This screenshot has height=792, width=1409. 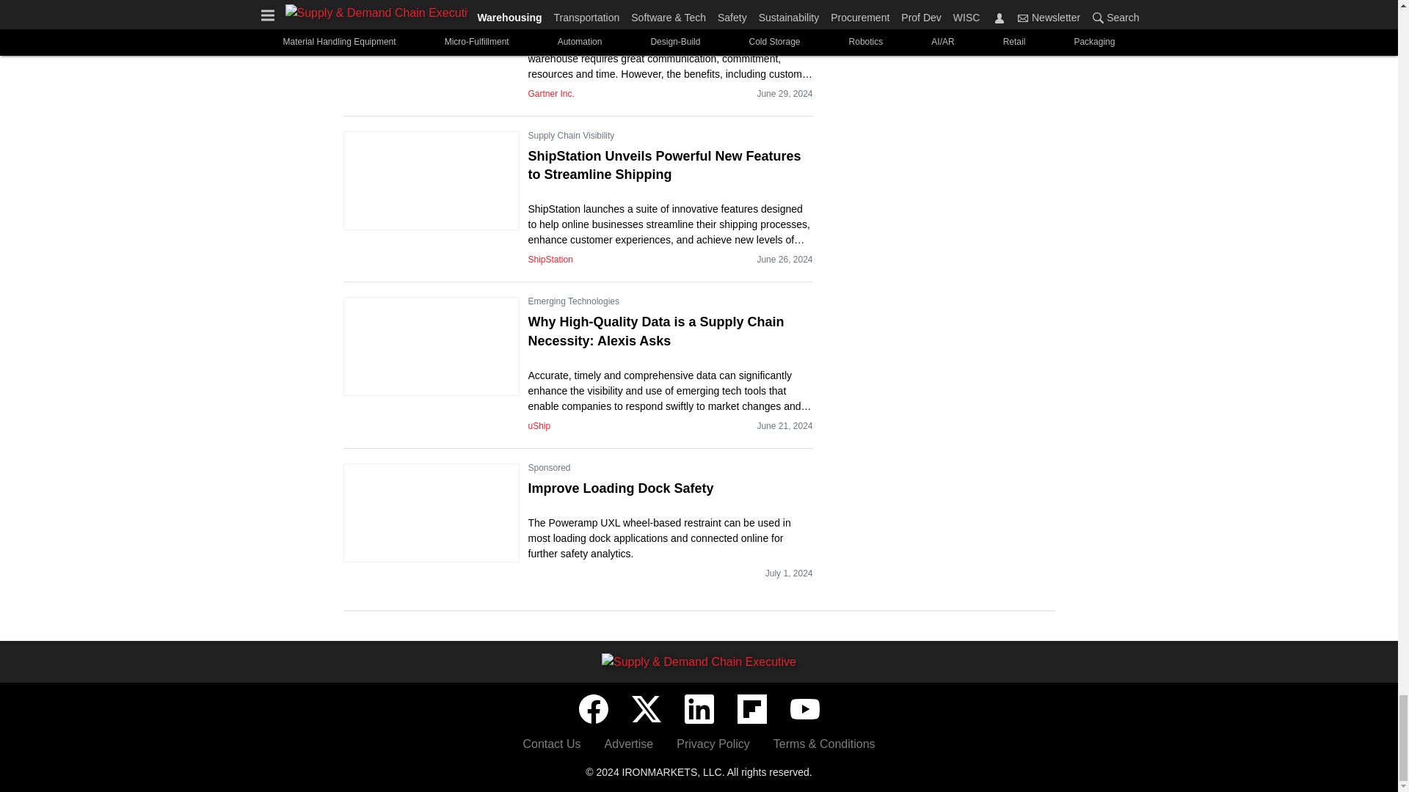 What do you see at coordinates (804, 709) in the screenshot?
I see `YouTube icon` at bounding box center [804, 709].